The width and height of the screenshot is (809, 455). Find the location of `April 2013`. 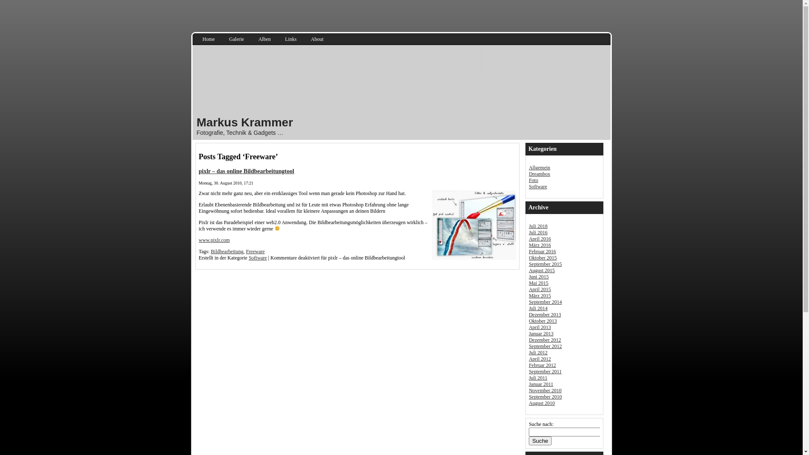

April 2013 is located at coordinates (540, 327).